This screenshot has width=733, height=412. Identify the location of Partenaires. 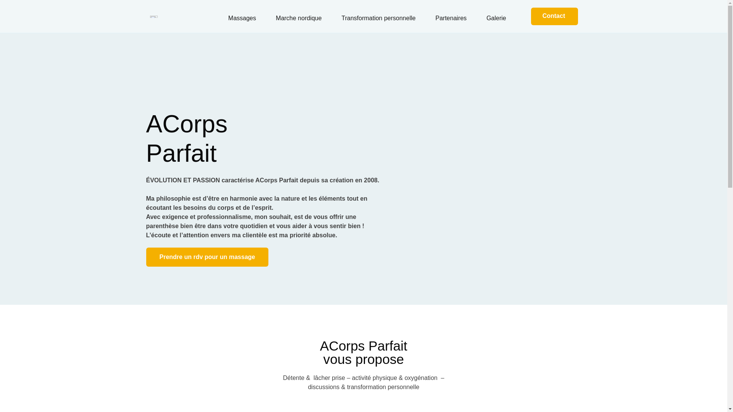
(451, 18).